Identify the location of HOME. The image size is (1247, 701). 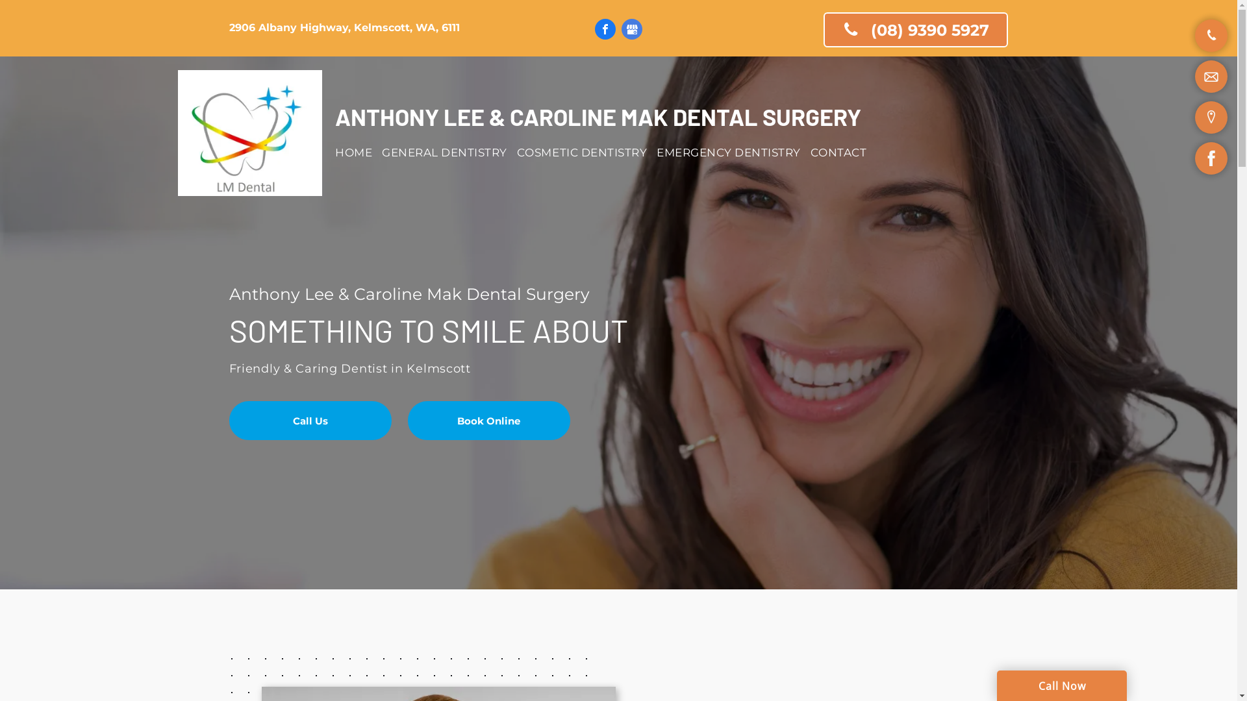
(359, 153).